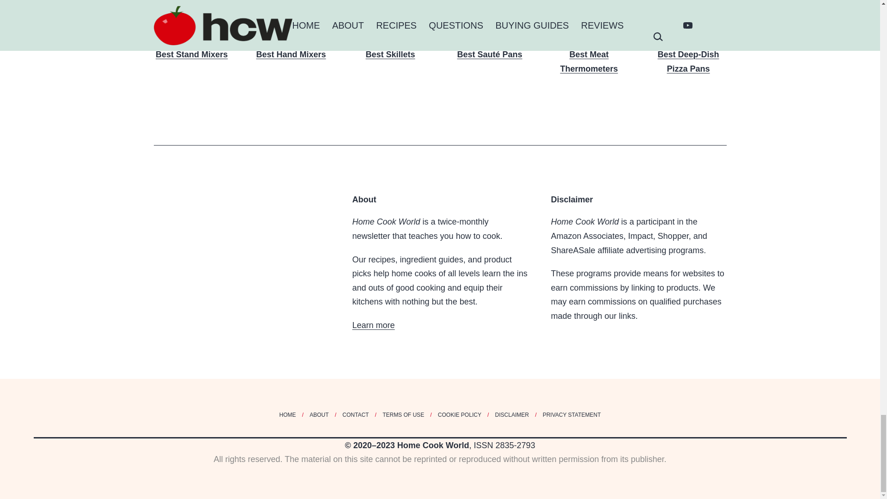 This screenshot has height=499, width=887. Describe the element at coordinates (319, 414) in the screenshot. I see `ABOUT` at that location.